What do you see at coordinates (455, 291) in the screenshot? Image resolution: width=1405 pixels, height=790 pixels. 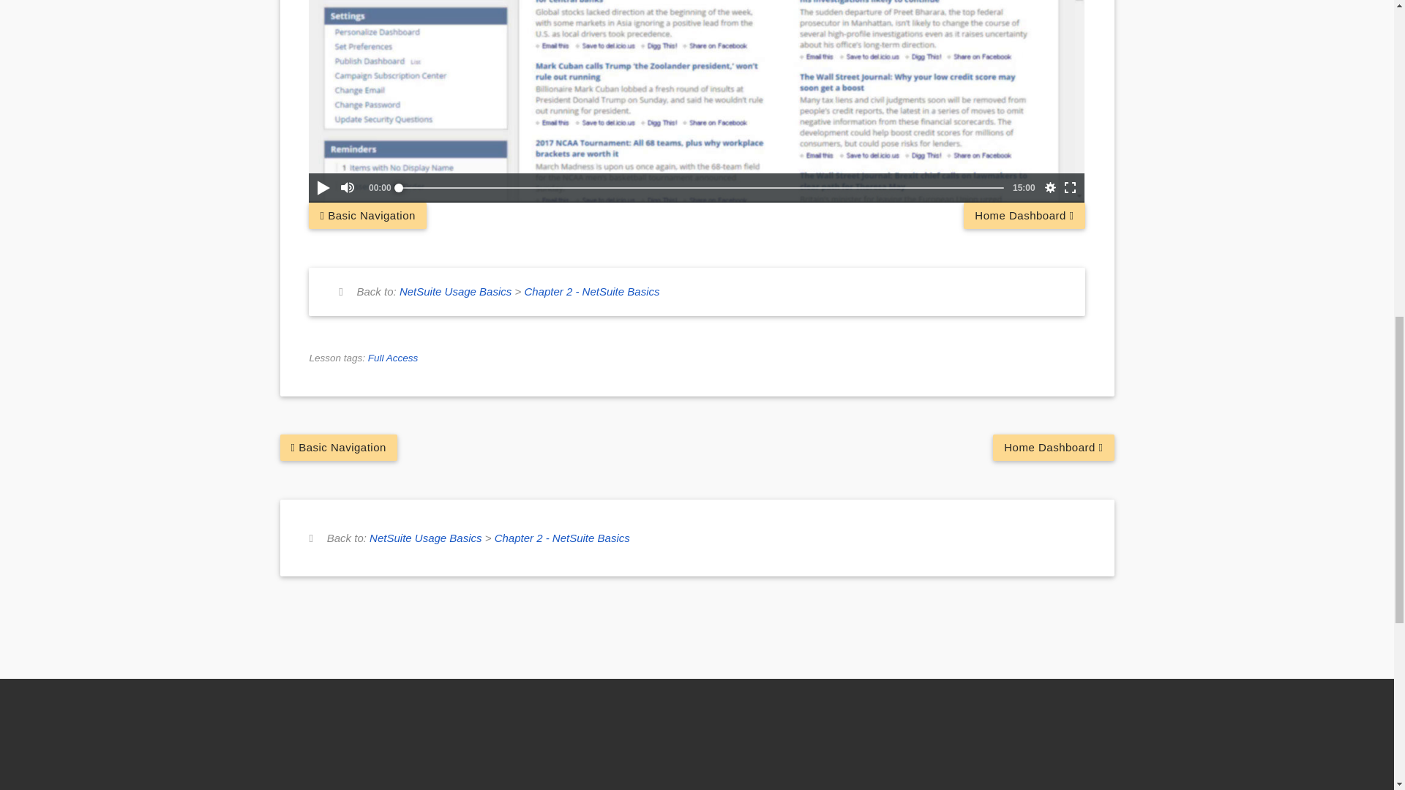 I see `NetSuite Usage Basics` at bounding box center [455, 291].